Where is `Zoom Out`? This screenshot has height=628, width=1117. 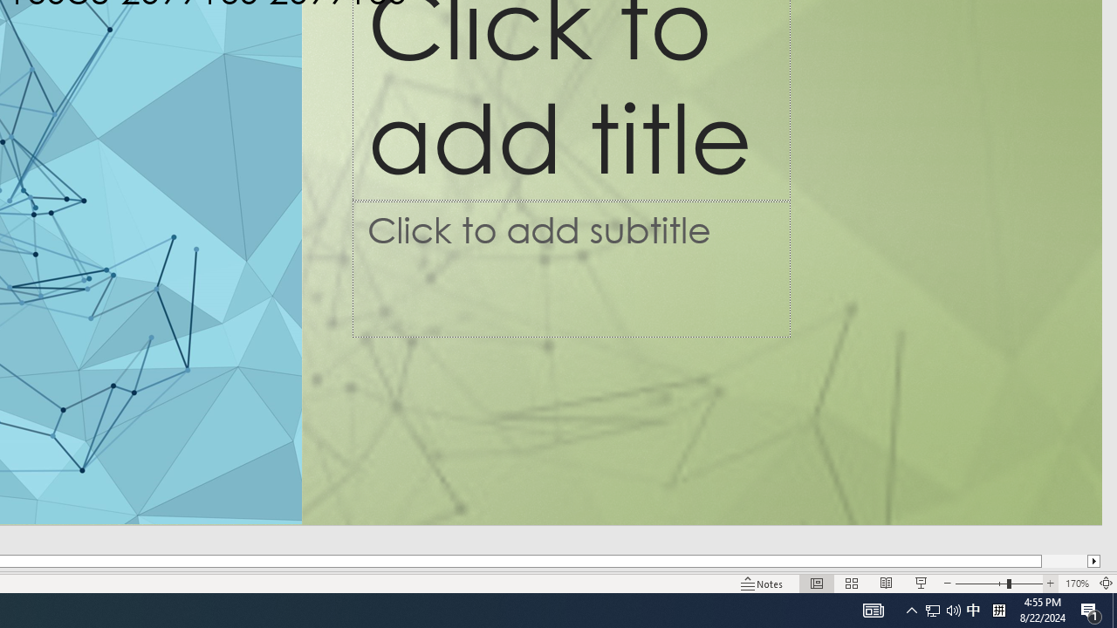
Zoom Out is located at coordinates (981, 583).